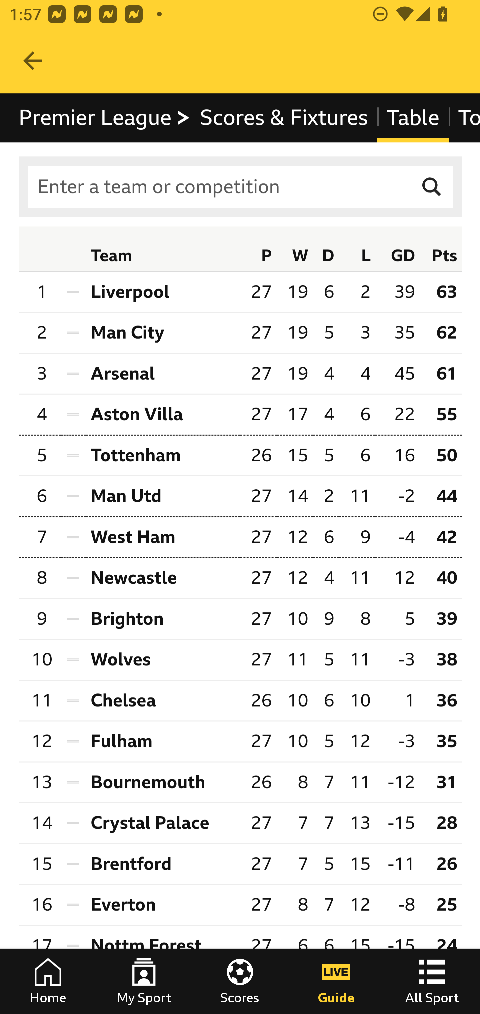  I want to click on Tottenham Tottenham Hotspur, so click(163, 456).